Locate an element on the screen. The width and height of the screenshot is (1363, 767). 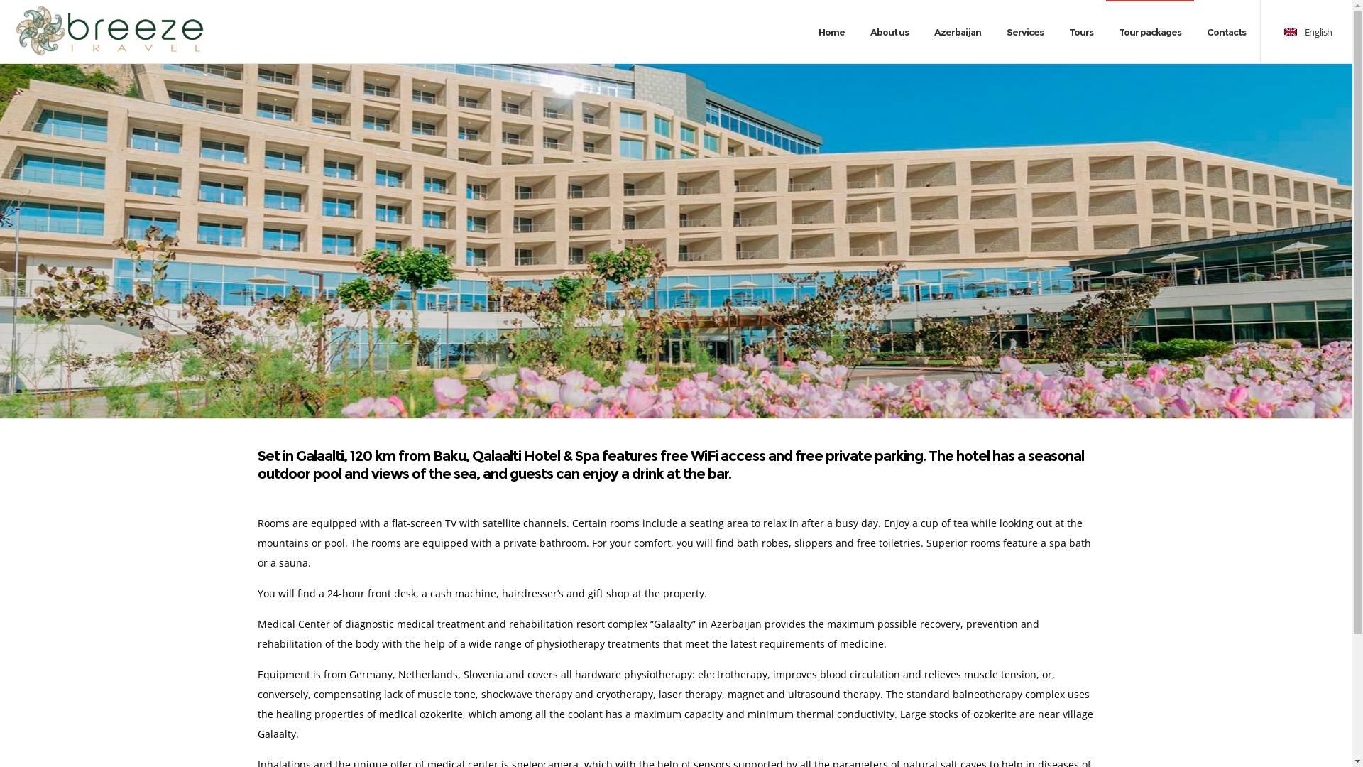
Home is located at coordinates (832, 32).